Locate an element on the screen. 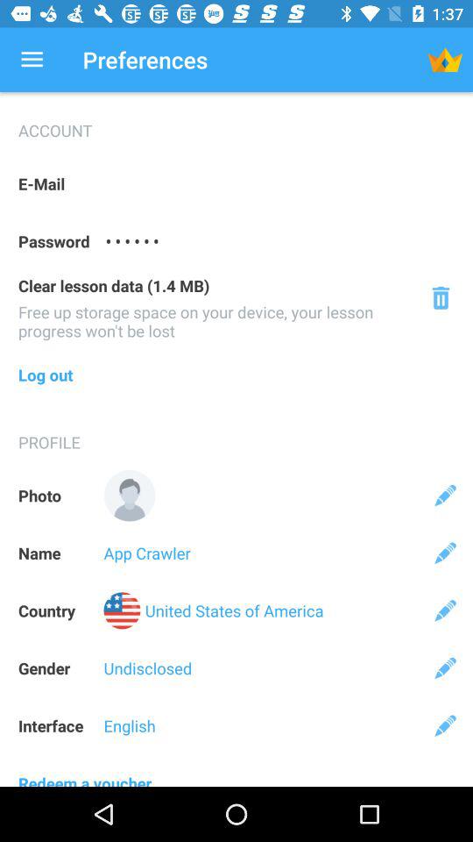  send to trash is located at coordinates (440, 298).